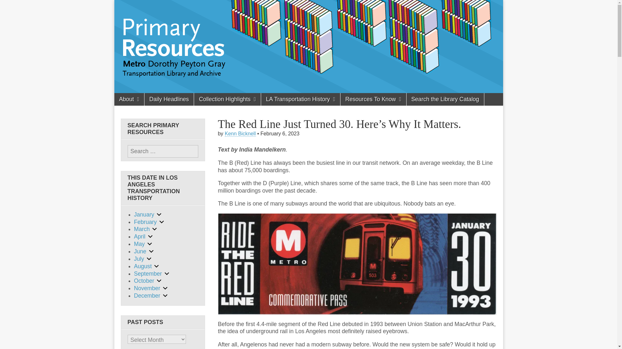 Image resolution: width=622 pixels, height=349 pixels. I want to click on Kenn Bicknell, so click(240, 134).